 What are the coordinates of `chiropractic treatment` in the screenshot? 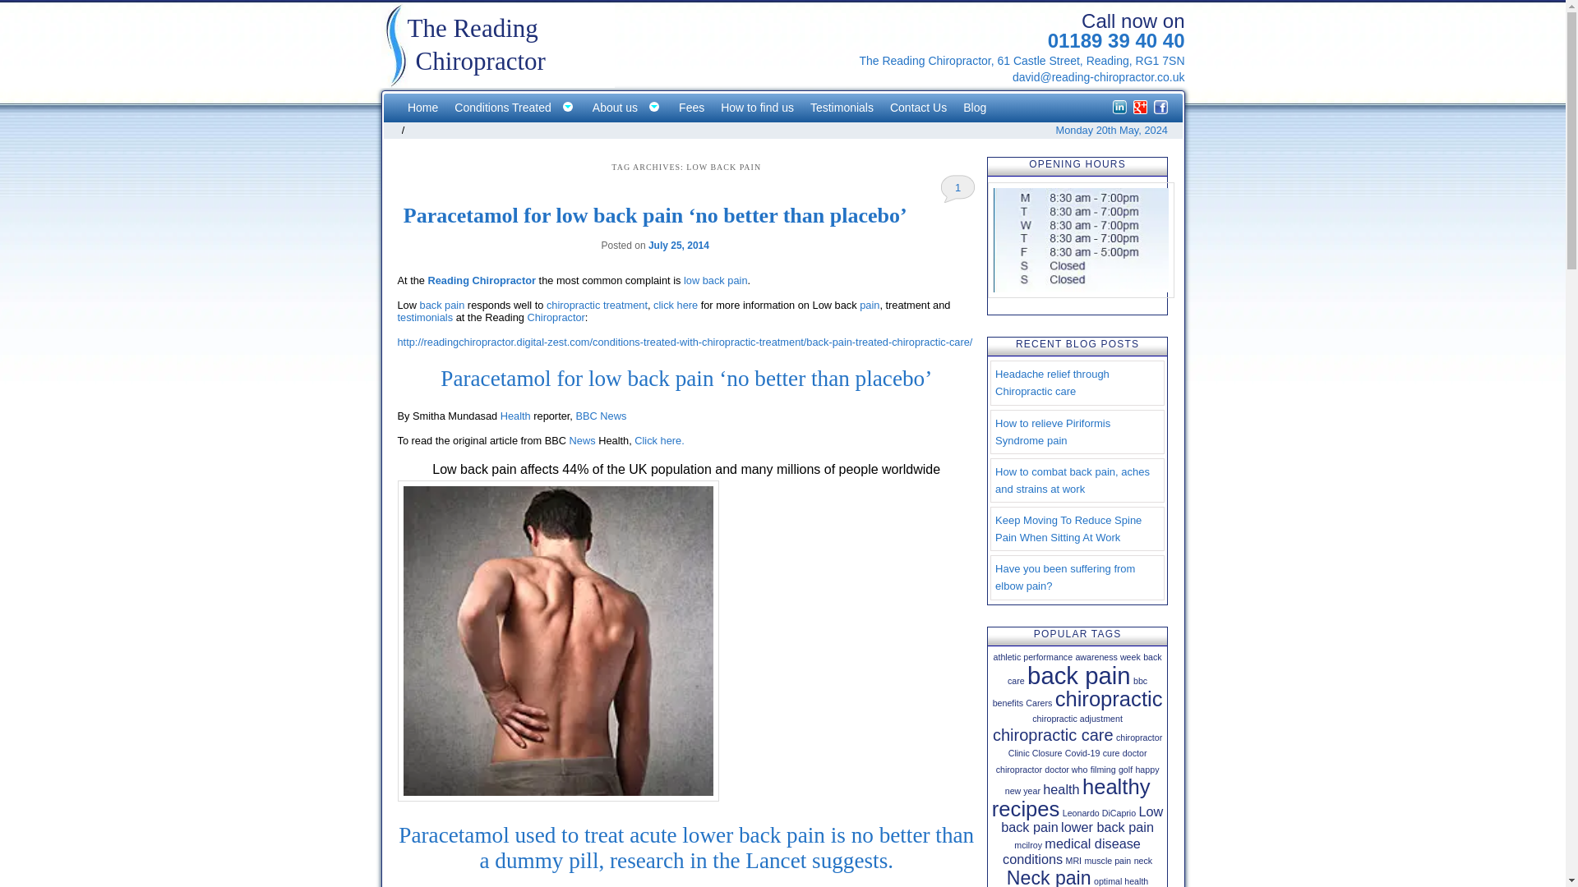 It's located at (597, 305).